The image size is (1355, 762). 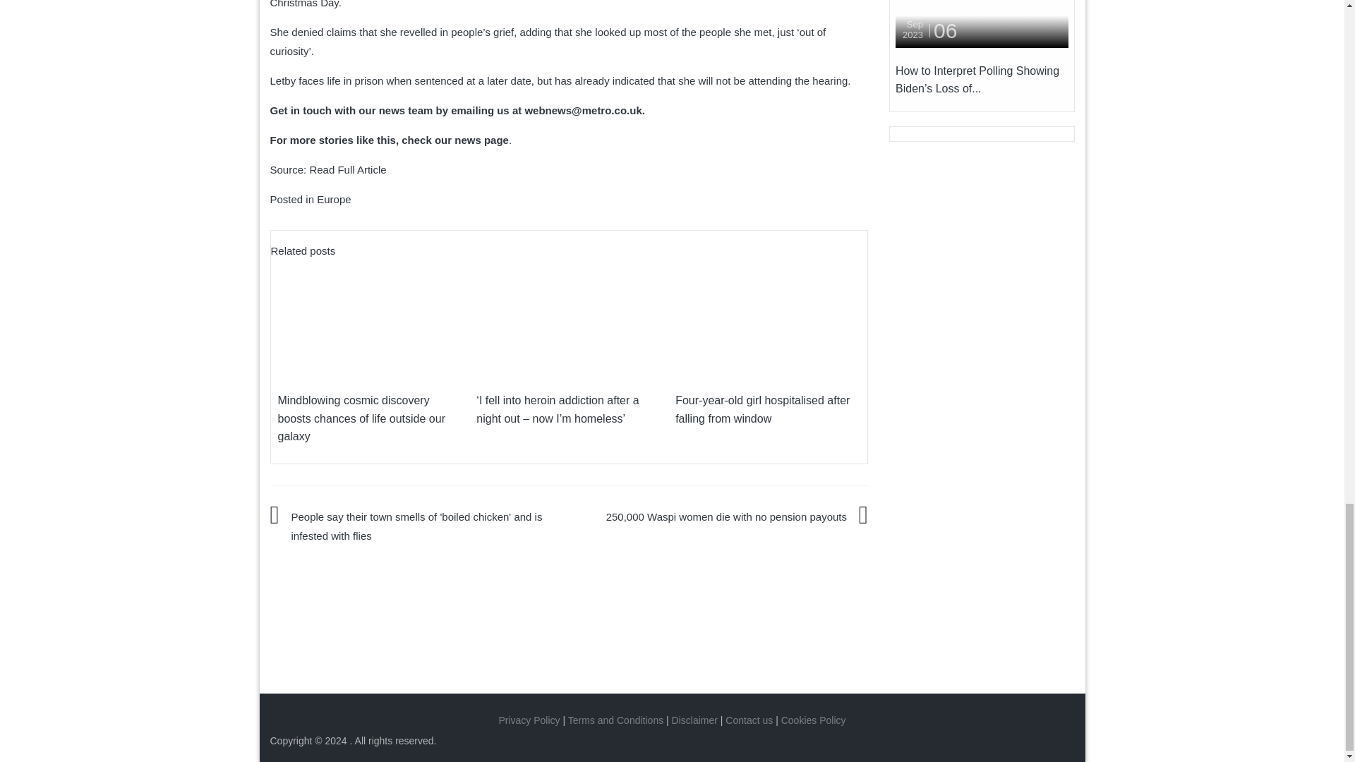 What do you see at coordinates (768, 317) in the screenshot?
I see `Four-year-old girl hospitalised after falling from window` at bounding box center [768, 317].